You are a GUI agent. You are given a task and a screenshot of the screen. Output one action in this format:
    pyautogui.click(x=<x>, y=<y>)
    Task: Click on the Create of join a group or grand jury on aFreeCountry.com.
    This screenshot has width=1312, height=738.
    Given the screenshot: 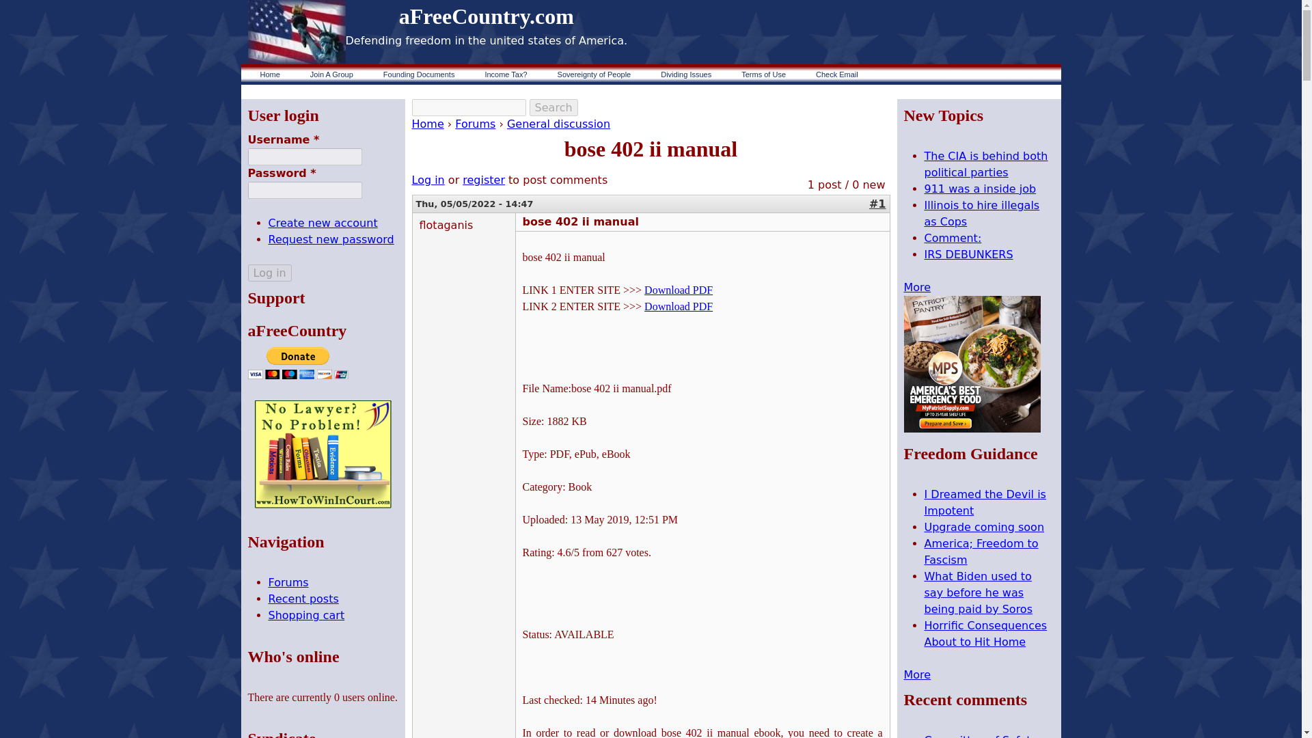 What is the action you would take?
    pyautogui.click(x=331, y=74)
    